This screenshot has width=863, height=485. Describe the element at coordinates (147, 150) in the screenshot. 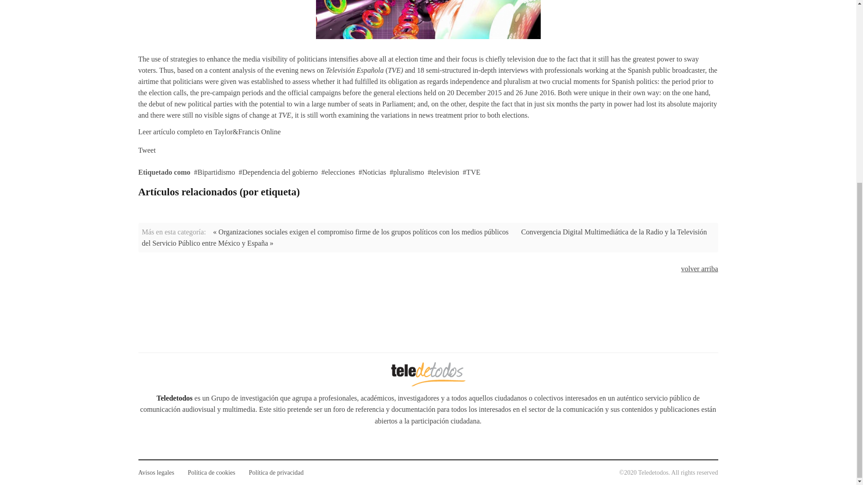

I see `Tweet` at that location.